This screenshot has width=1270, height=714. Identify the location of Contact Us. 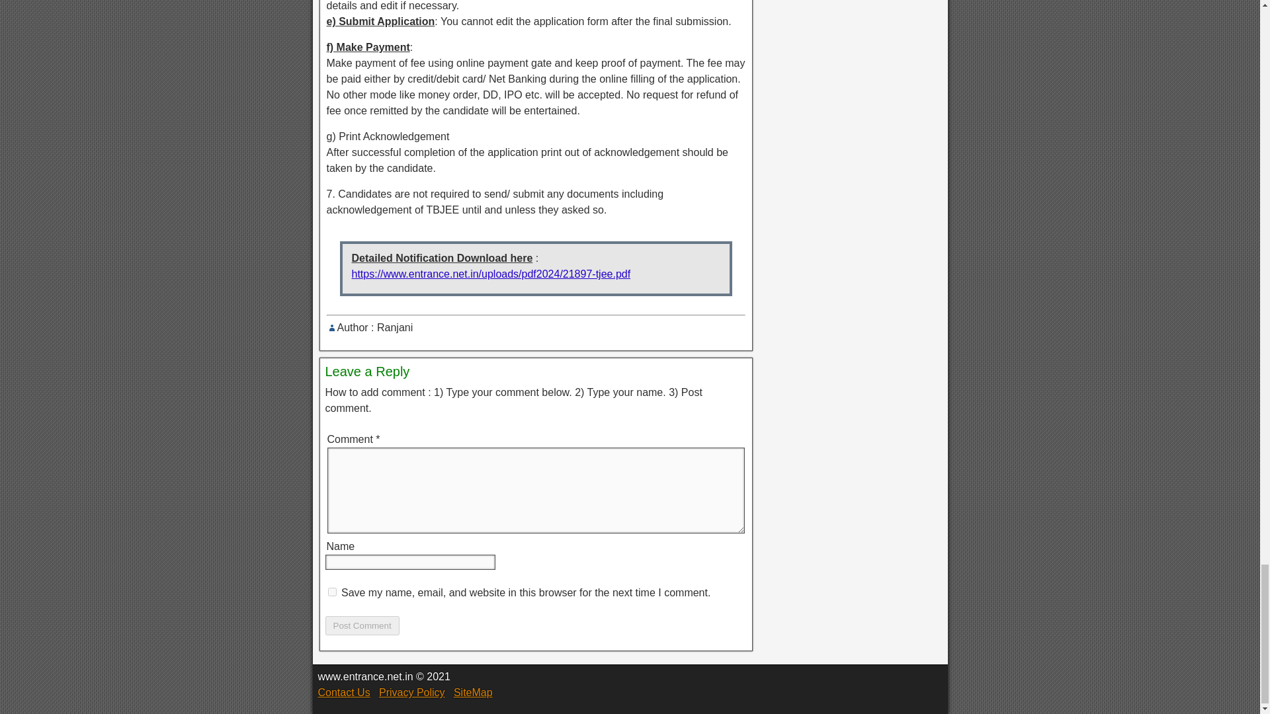
(343, 692).